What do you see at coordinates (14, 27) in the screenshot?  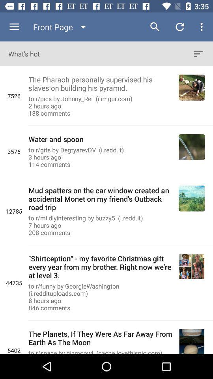 I see `press icon above what's hot item` at bounding box center [14, 27].